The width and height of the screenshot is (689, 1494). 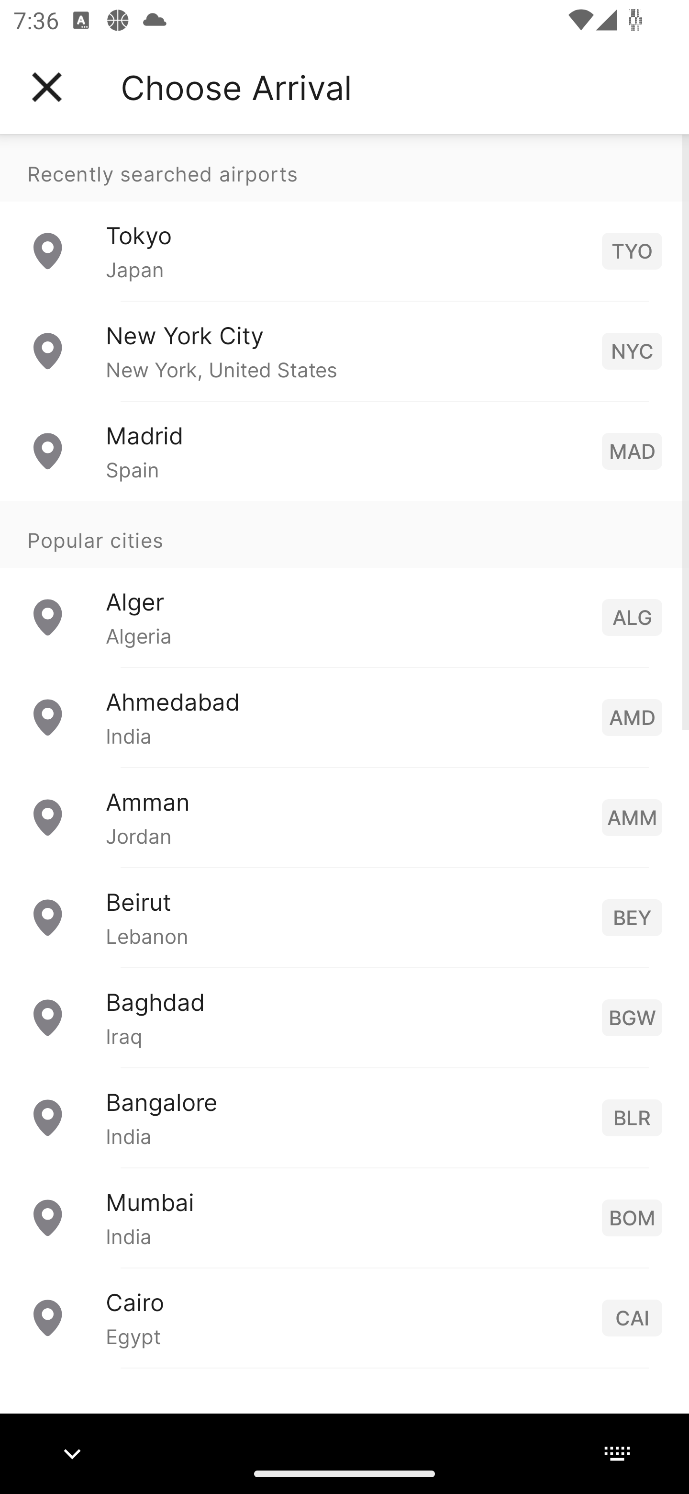 I want to click on Bangalore India BLR, so click(x=344, y=1117).